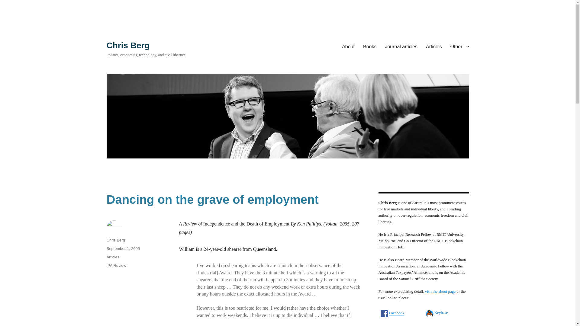  Describe the element at coordinates (128, 45) in the screenshot. I see `Chris Berg` at that location.